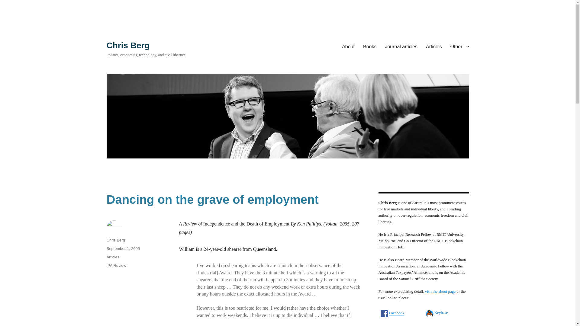  Describe the element at coordinates (128, 45) in the screenshot. I see `Chris Berg` at that location.